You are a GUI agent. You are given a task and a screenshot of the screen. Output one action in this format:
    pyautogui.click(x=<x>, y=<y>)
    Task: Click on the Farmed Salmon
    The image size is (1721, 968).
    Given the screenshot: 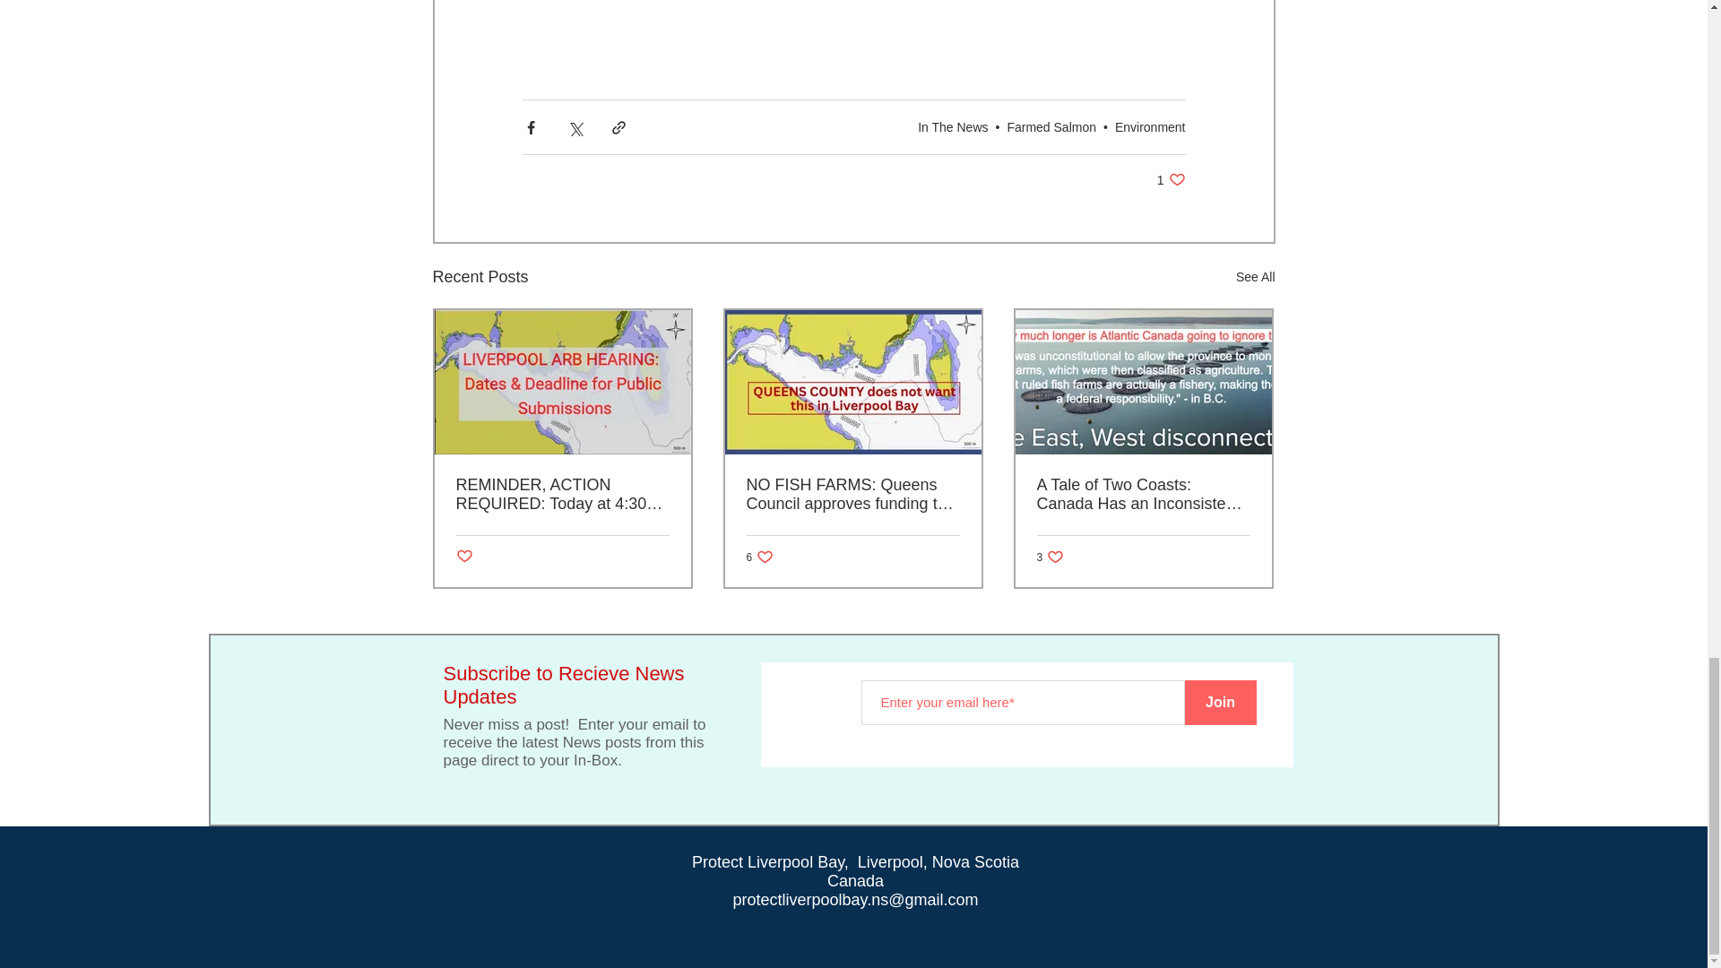 What is the action you would take?
    pyautogui.click(x=1171, y=179)
    